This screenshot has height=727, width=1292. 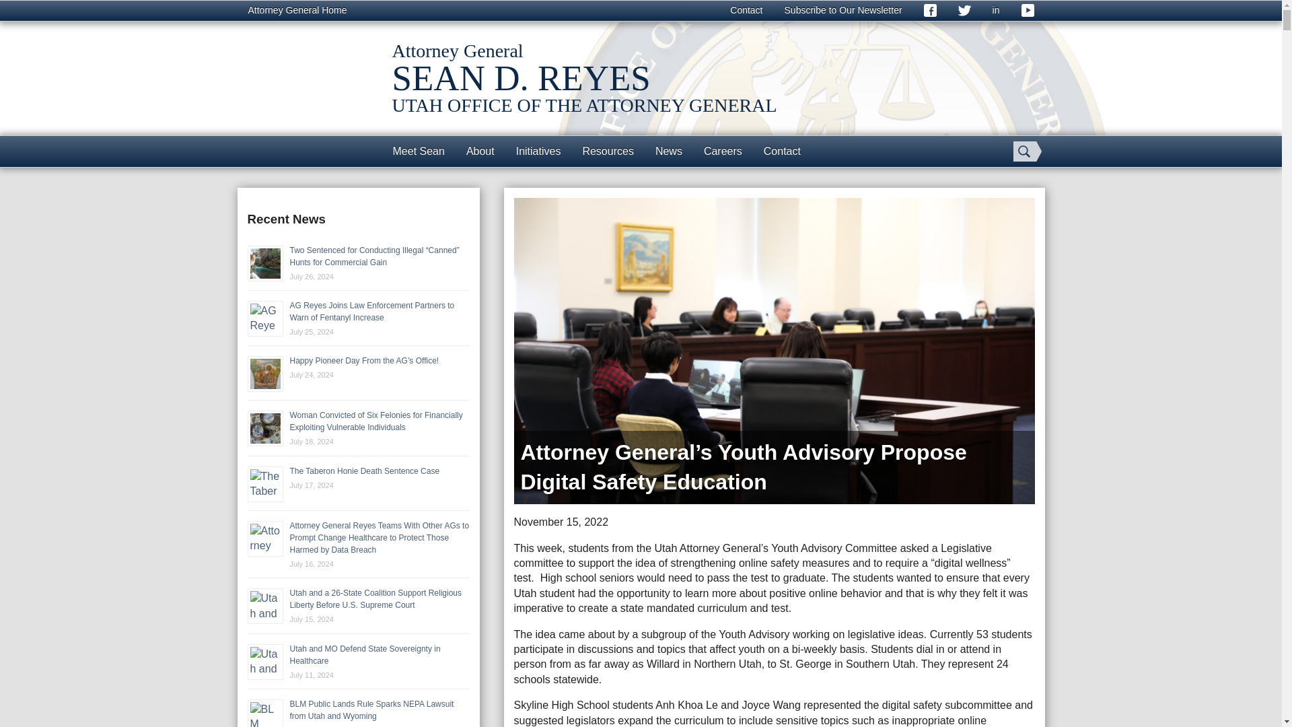 I want to click on Meet Sean, so click(x=419, y=151).